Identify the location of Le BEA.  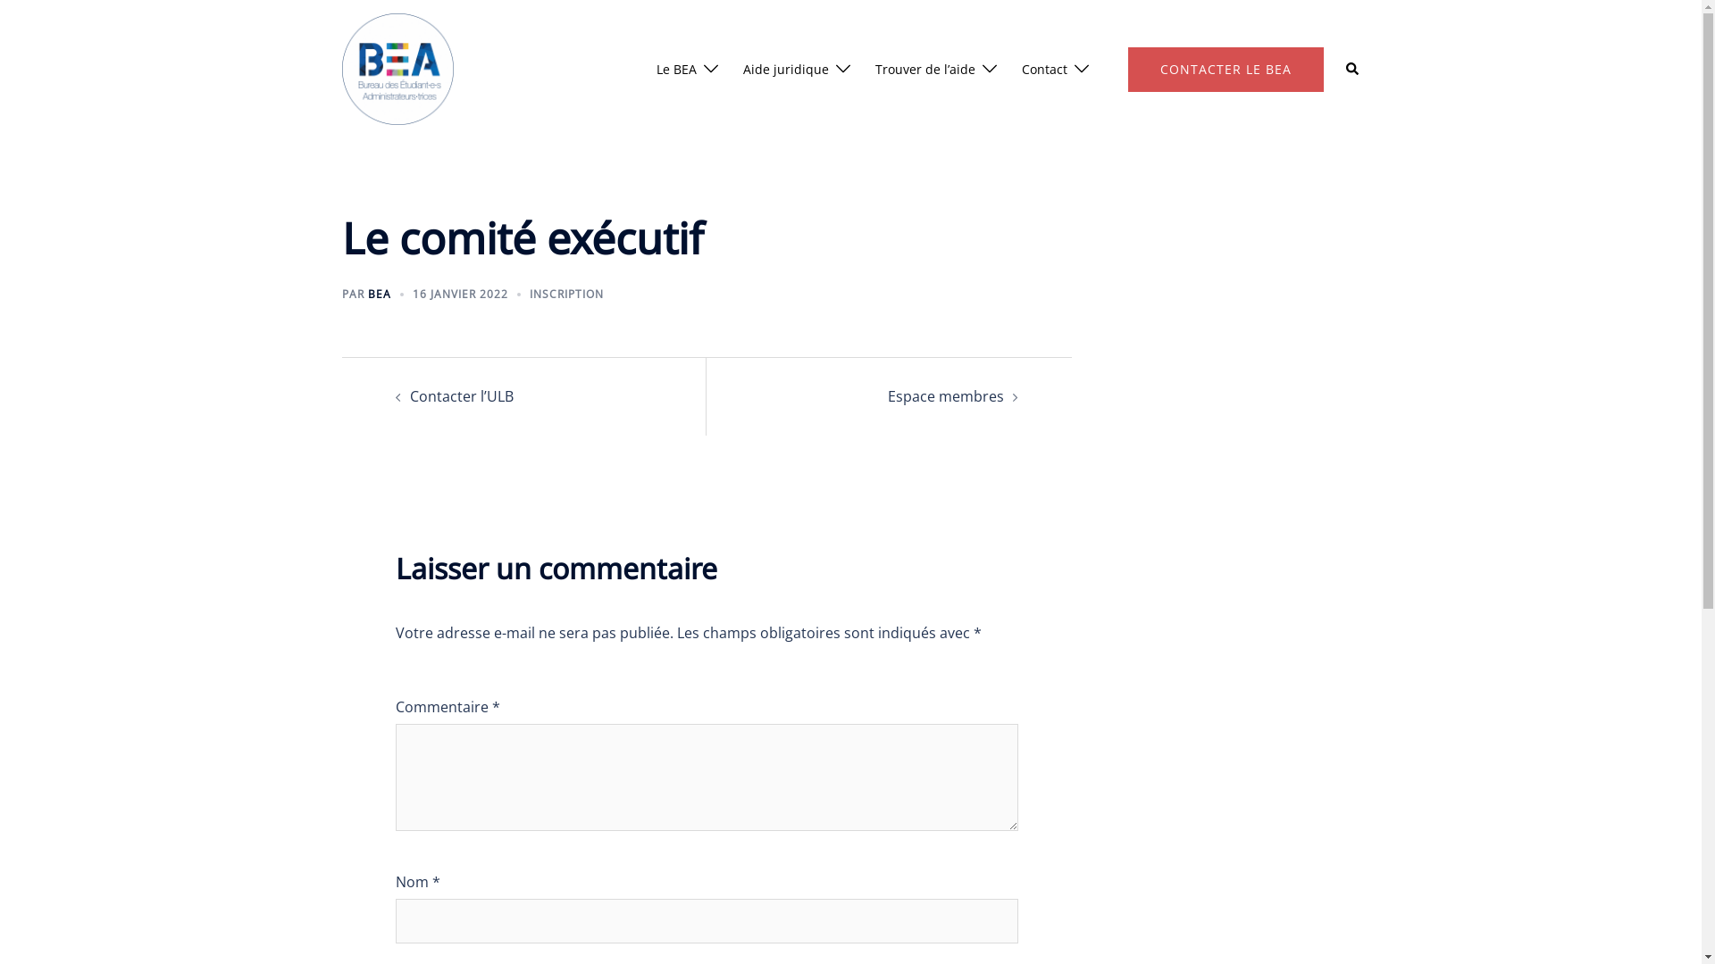
(675, 70).